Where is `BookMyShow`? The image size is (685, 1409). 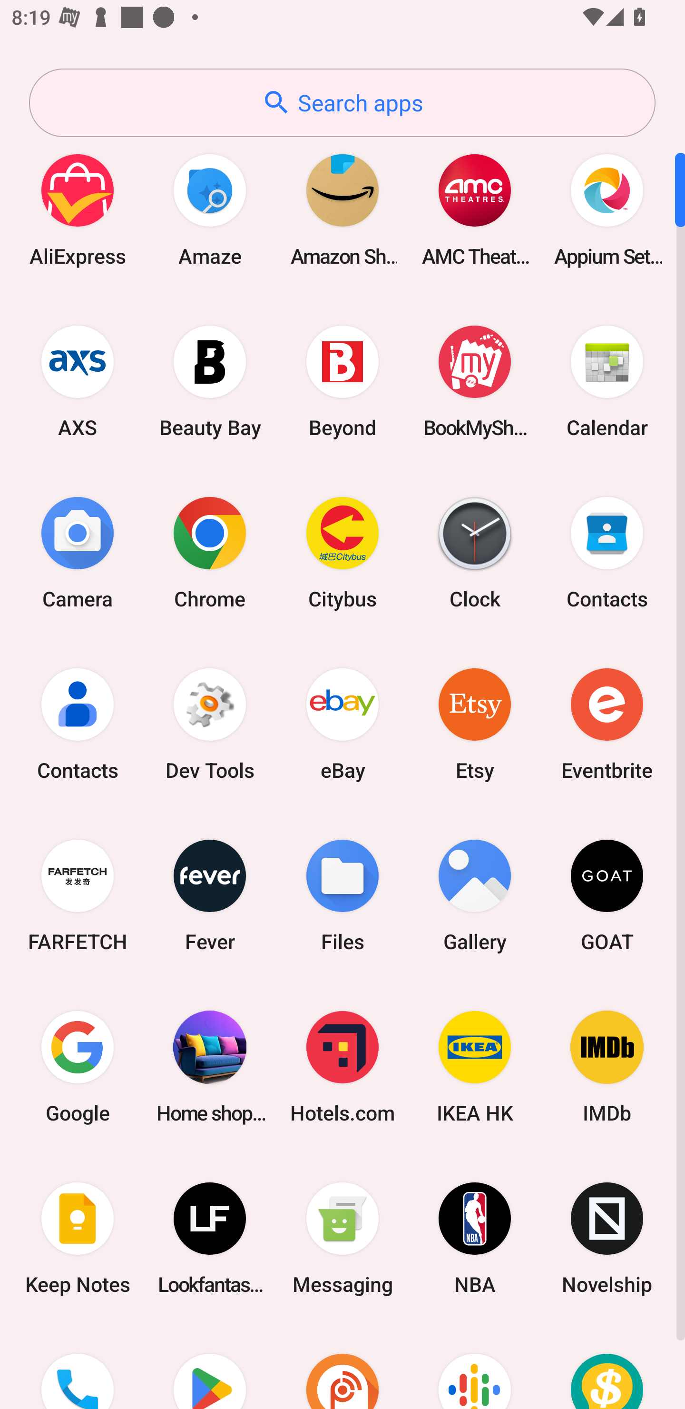 BookMyShow is located at coordinates (475, 381).